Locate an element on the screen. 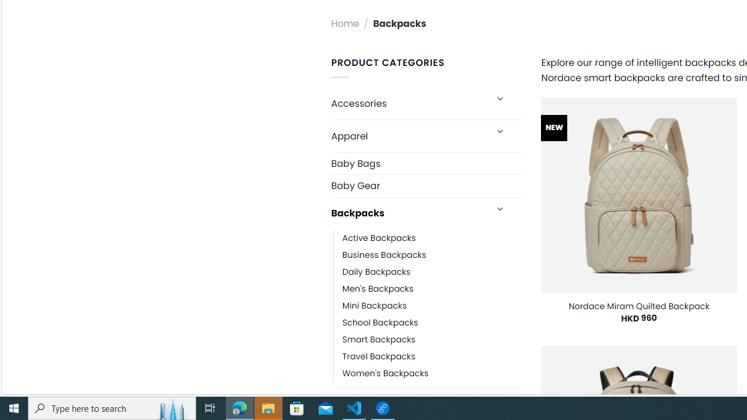 This screenshot has height=420, width=747. Nordace Miram Quilted Backpack is located at coordinates (639, 306).